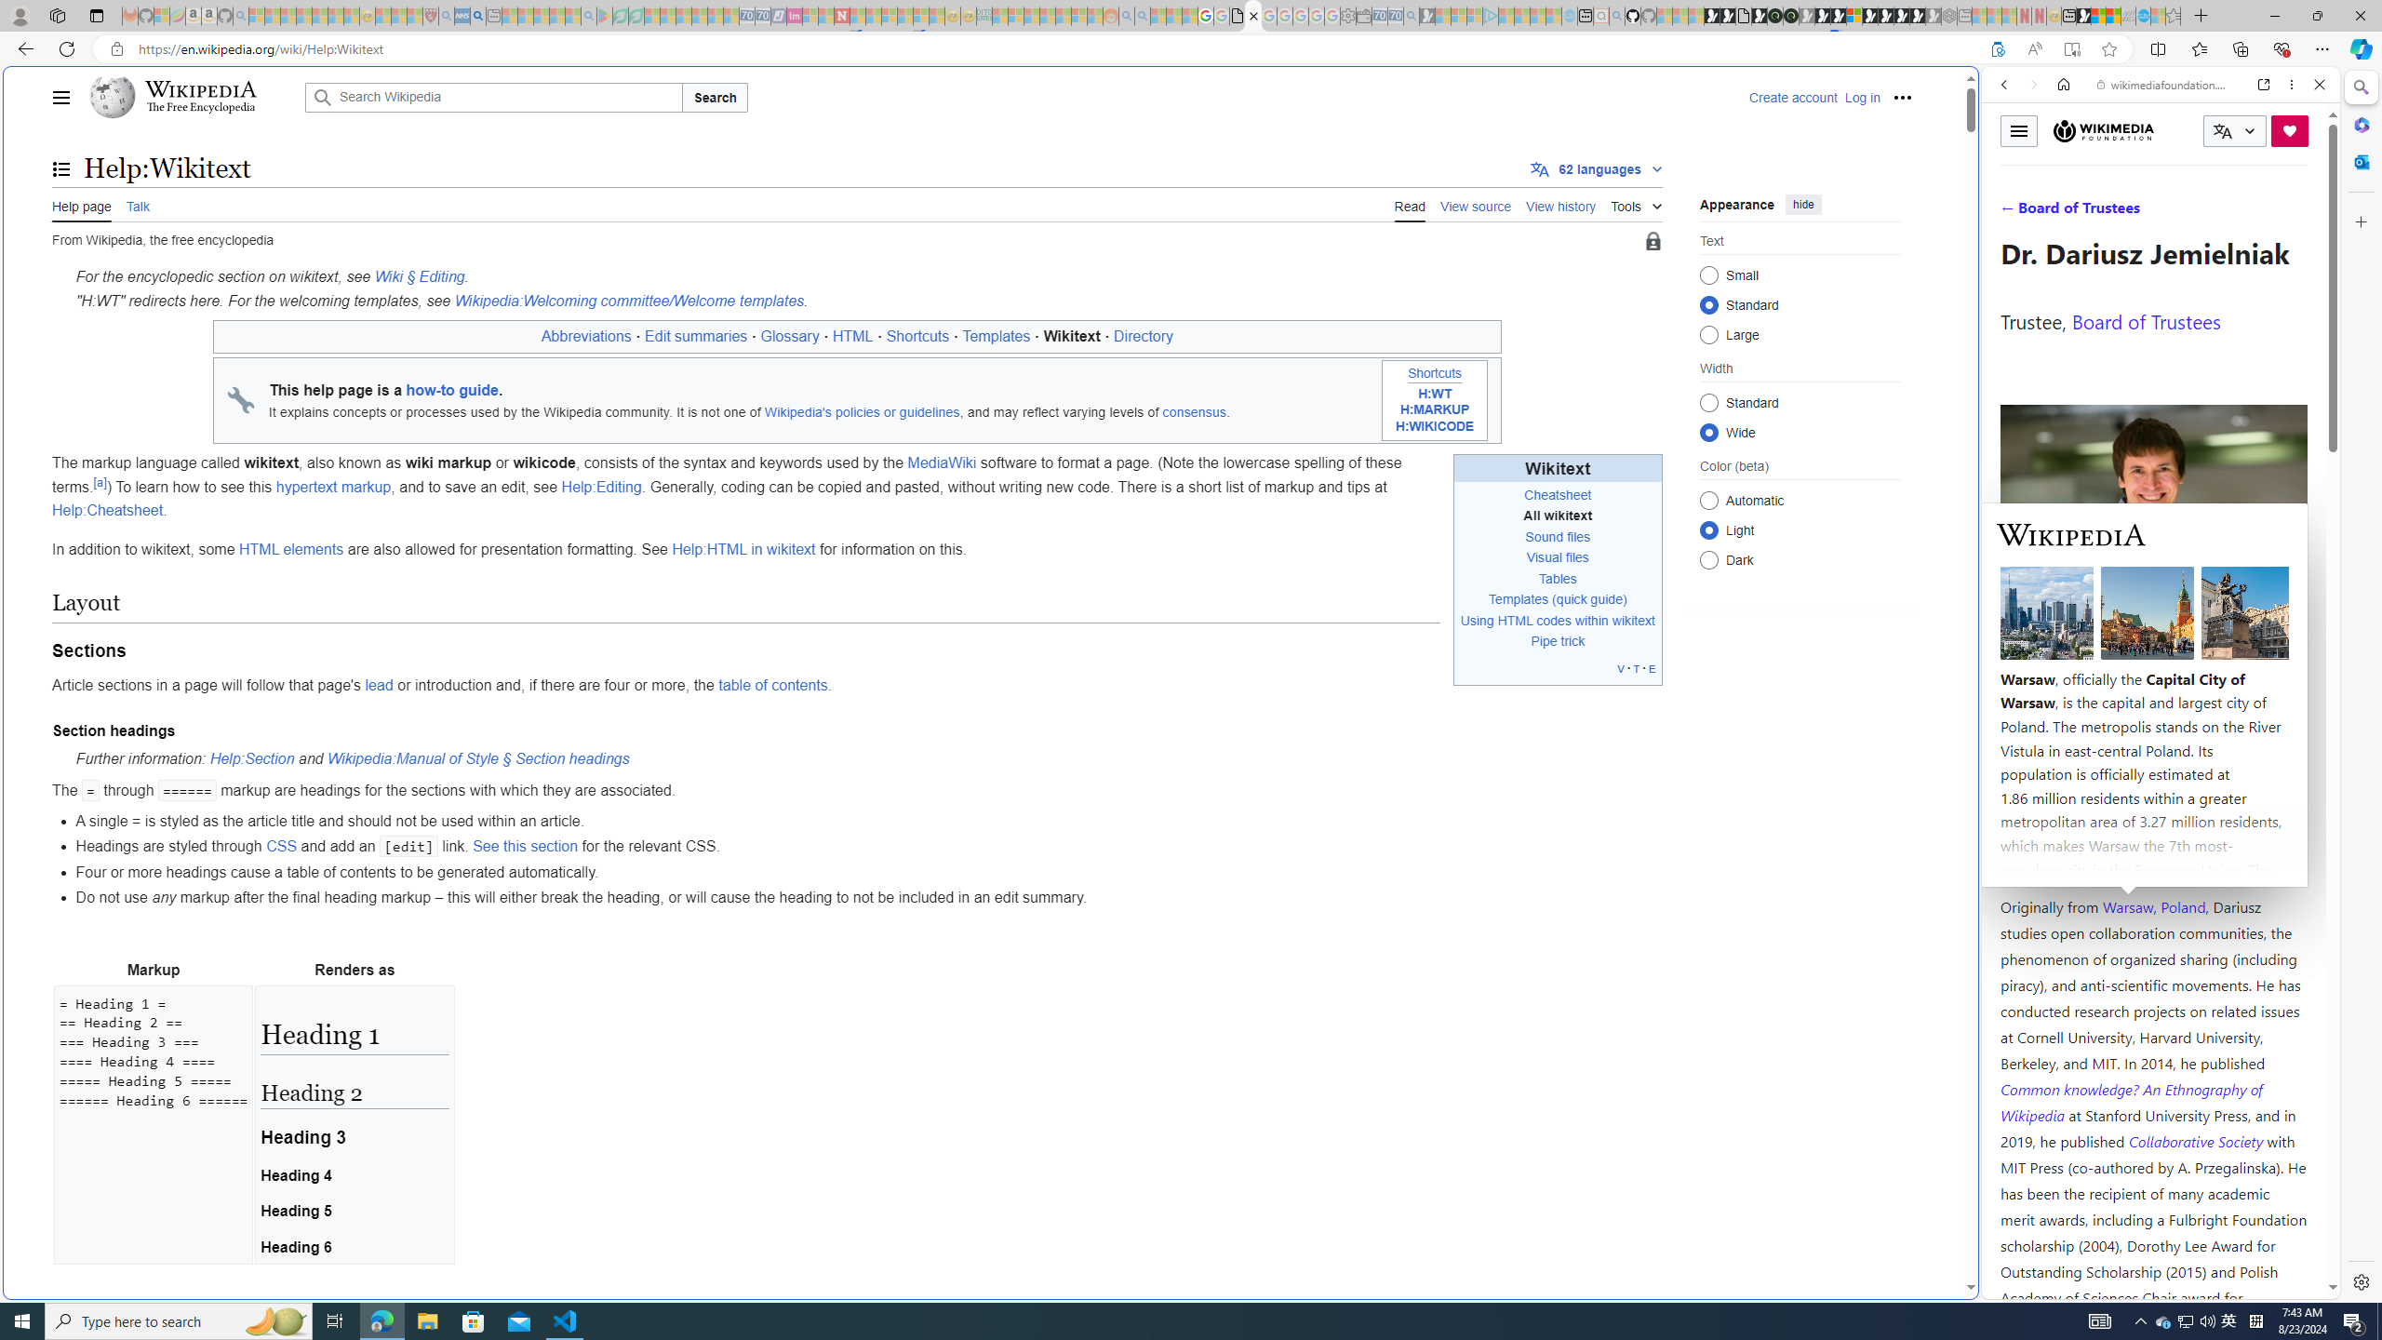 The height and width of the screenshot is (1340, 2382). Describe the element at coordinates (320, 16) in the screenshot. I see `New Report Confirms 2023 Was Record Hot | Watch - Sleeping` at that location.